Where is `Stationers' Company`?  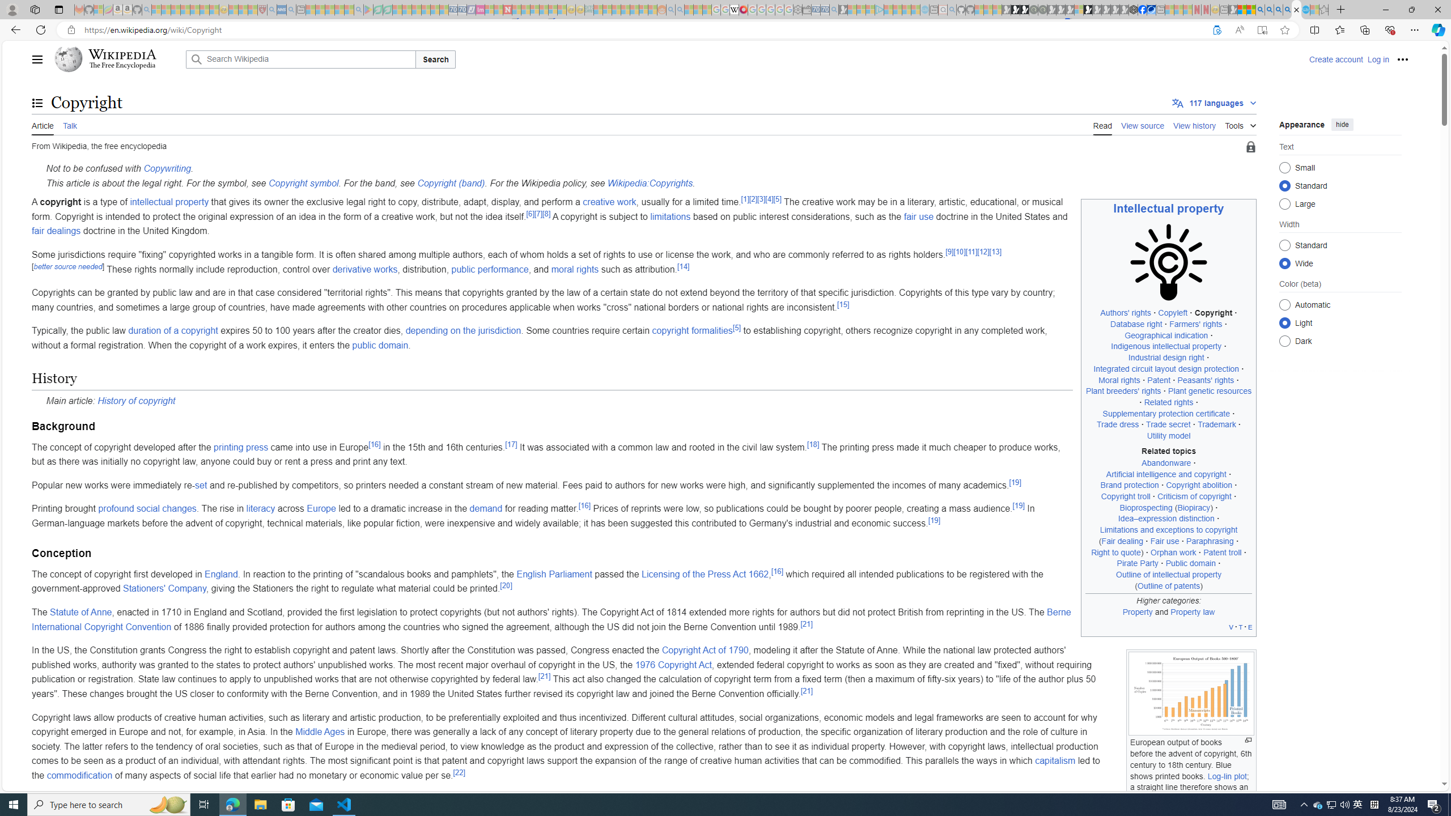
Stationers' Company is located at coordinates (164, 588).